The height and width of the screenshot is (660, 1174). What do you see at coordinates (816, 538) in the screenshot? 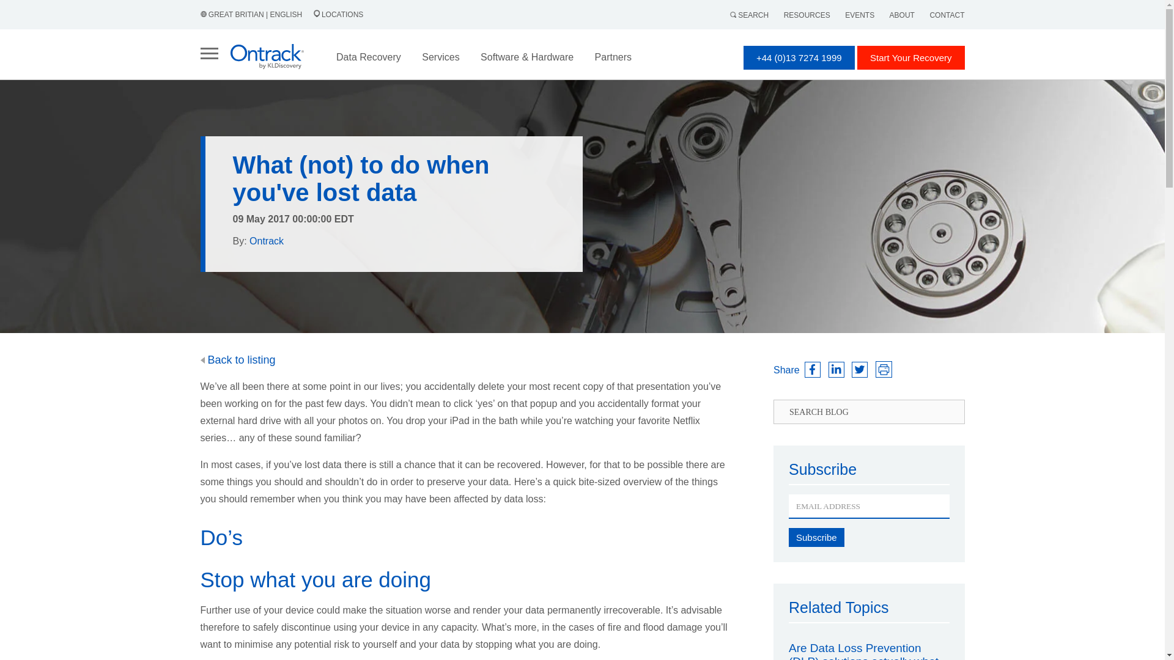
I see `Subscribe` at bounding box center [816, 538].